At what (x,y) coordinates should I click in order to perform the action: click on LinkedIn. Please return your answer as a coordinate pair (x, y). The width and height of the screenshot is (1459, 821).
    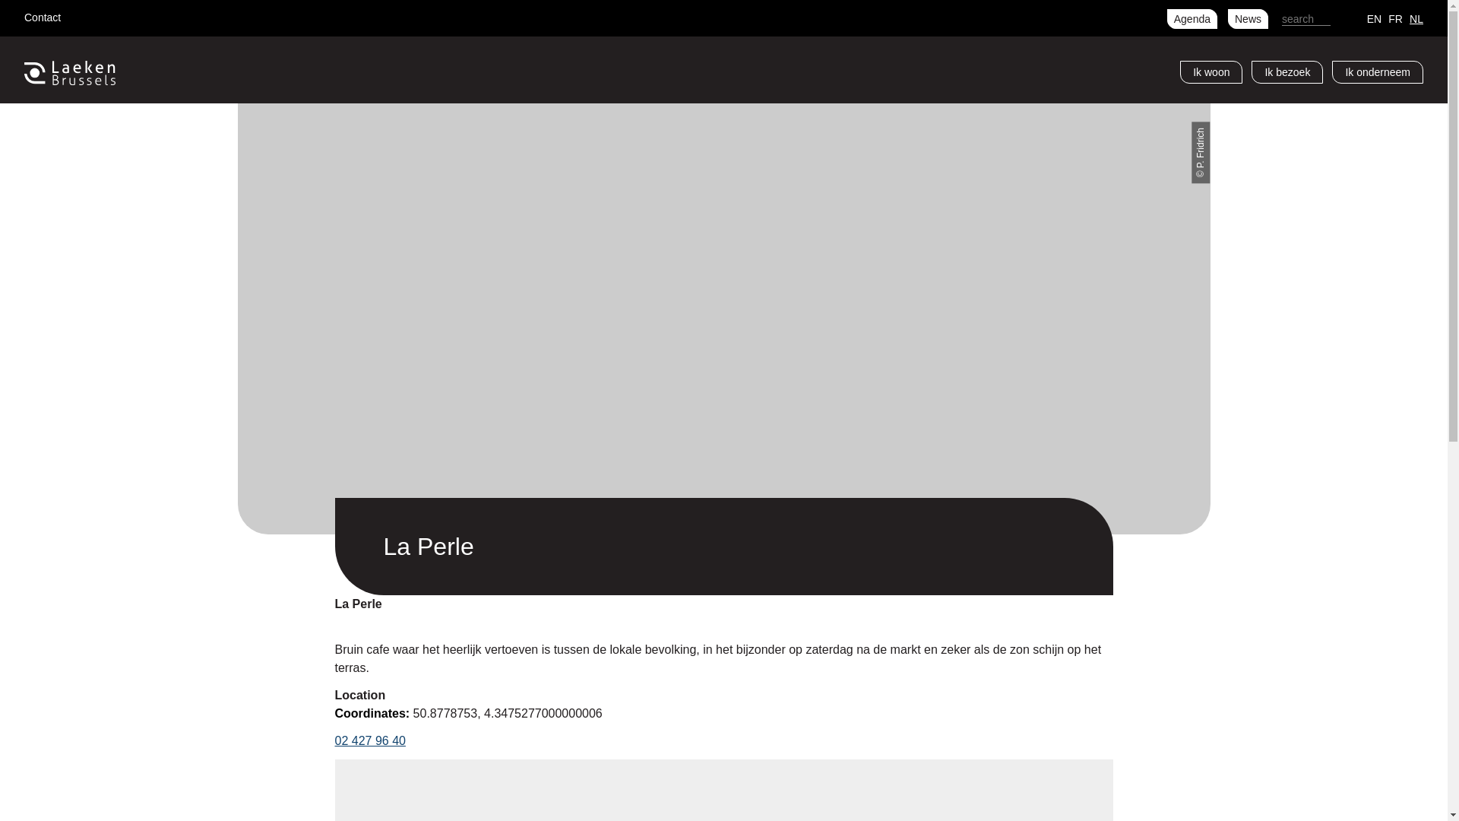
    Looking at the image, I should click on (157, 15).